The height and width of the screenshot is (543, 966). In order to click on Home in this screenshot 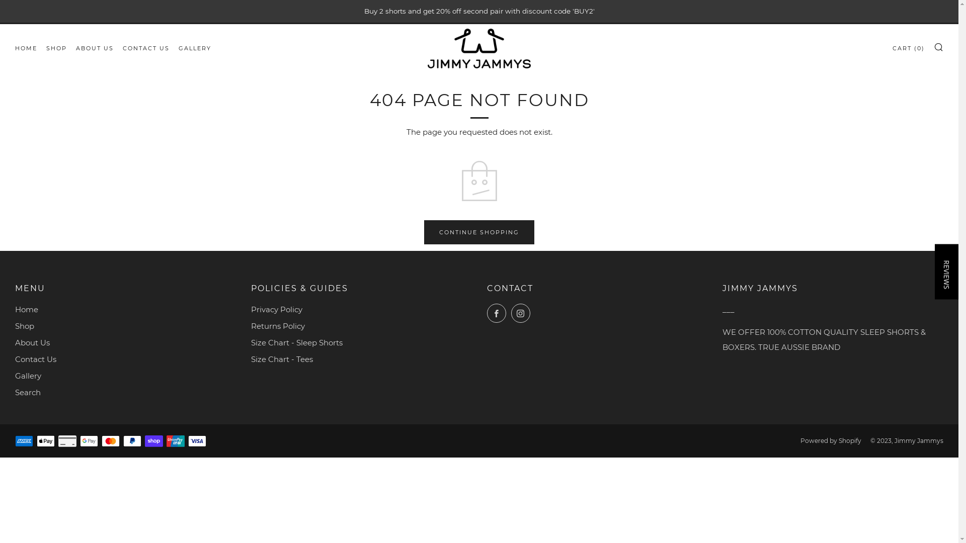, I will do `click(27, 310)`.